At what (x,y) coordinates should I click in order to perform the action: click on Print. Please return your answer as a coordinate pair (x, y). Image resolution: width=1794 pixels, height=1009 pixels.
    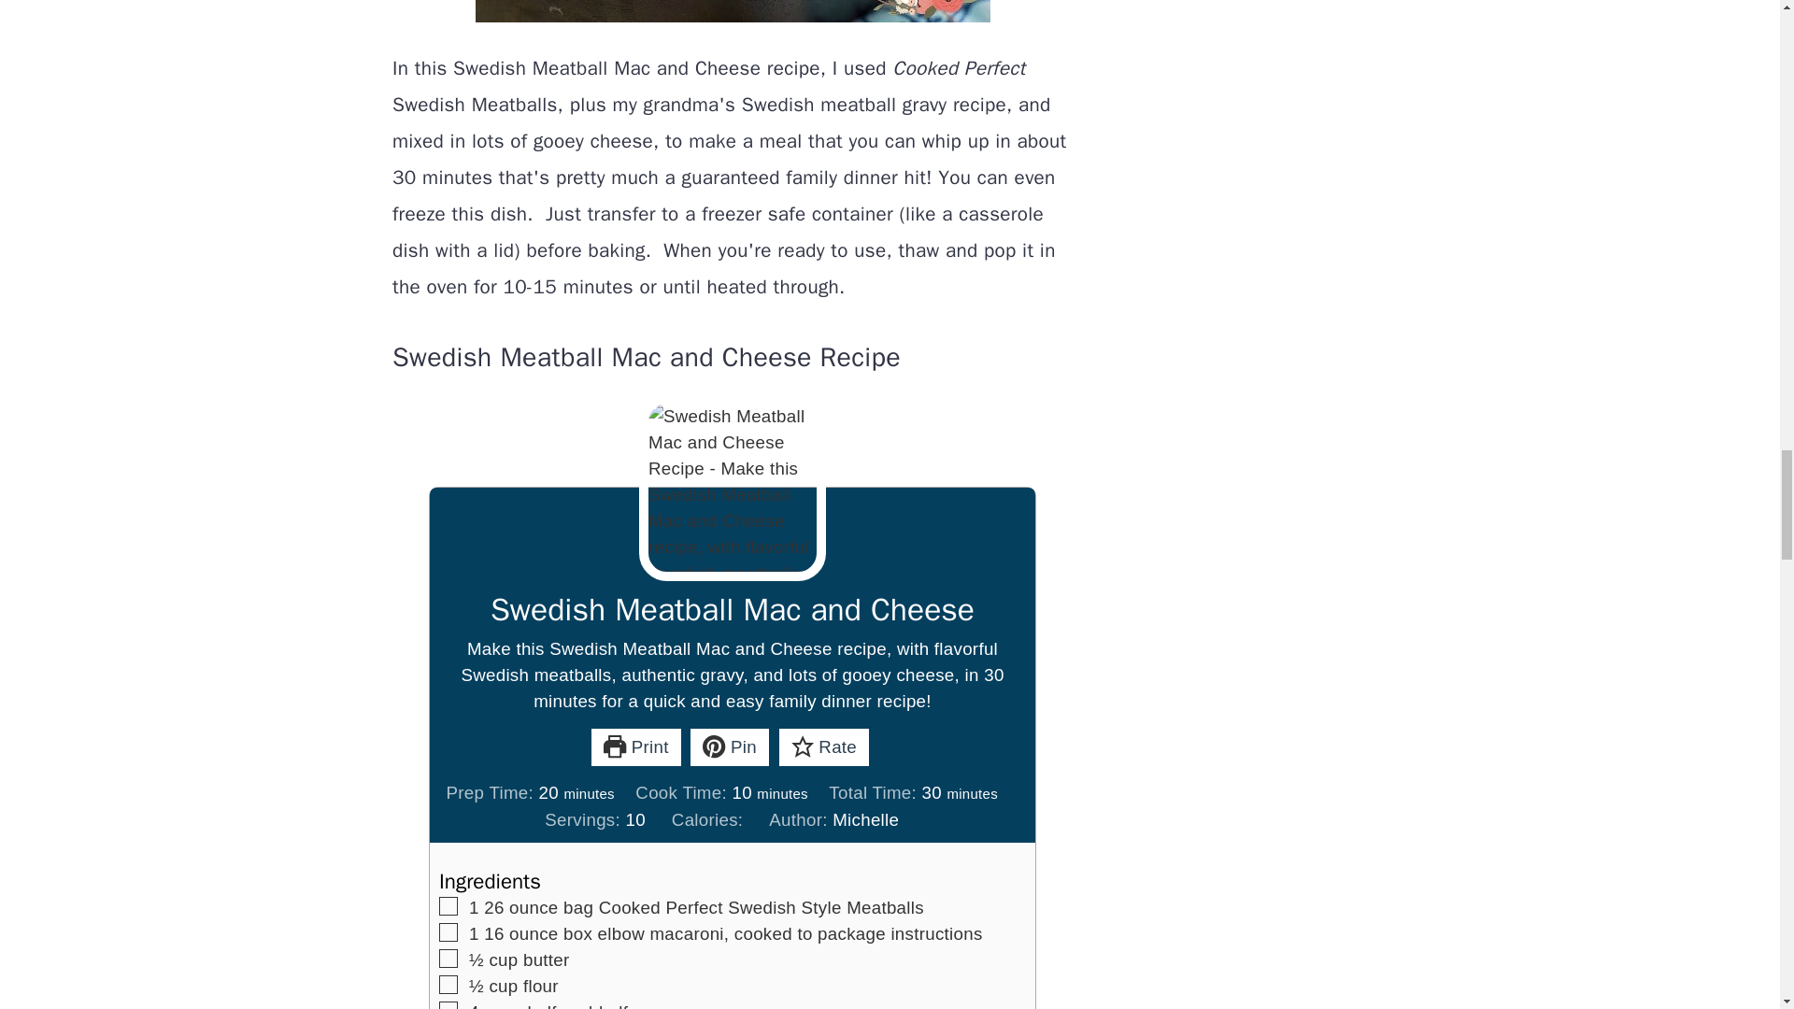
    Looking at the image, I should click on (636, 746).